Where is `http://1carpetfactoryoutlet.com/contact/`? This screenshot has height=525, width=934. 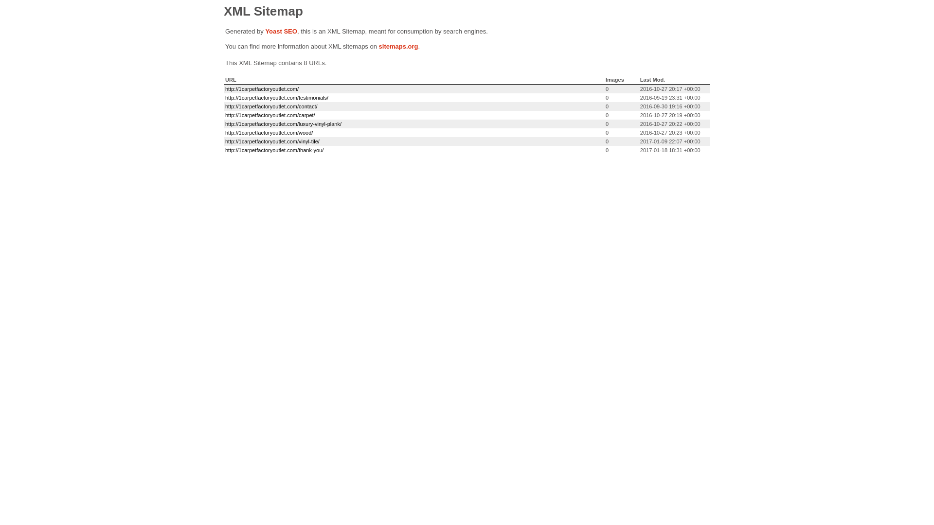 http://1carpetfactoryoutlet.com/contact/ is located at coordinates (271, 106).